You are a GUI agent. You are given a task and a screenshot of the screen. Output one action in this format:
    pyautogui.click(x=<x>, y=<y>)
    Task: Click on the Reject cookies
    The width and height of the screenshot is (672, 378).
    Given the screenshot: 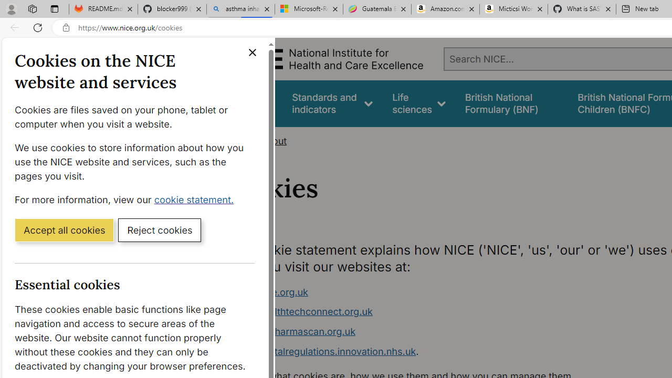 What is the action you would take?
    pyautogui.click(x=160, y=229)
    